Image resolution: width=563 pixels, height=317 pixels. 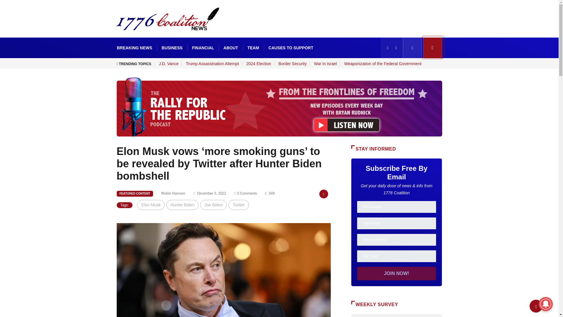 I want to click on facebook, so click(x=388, y=48).